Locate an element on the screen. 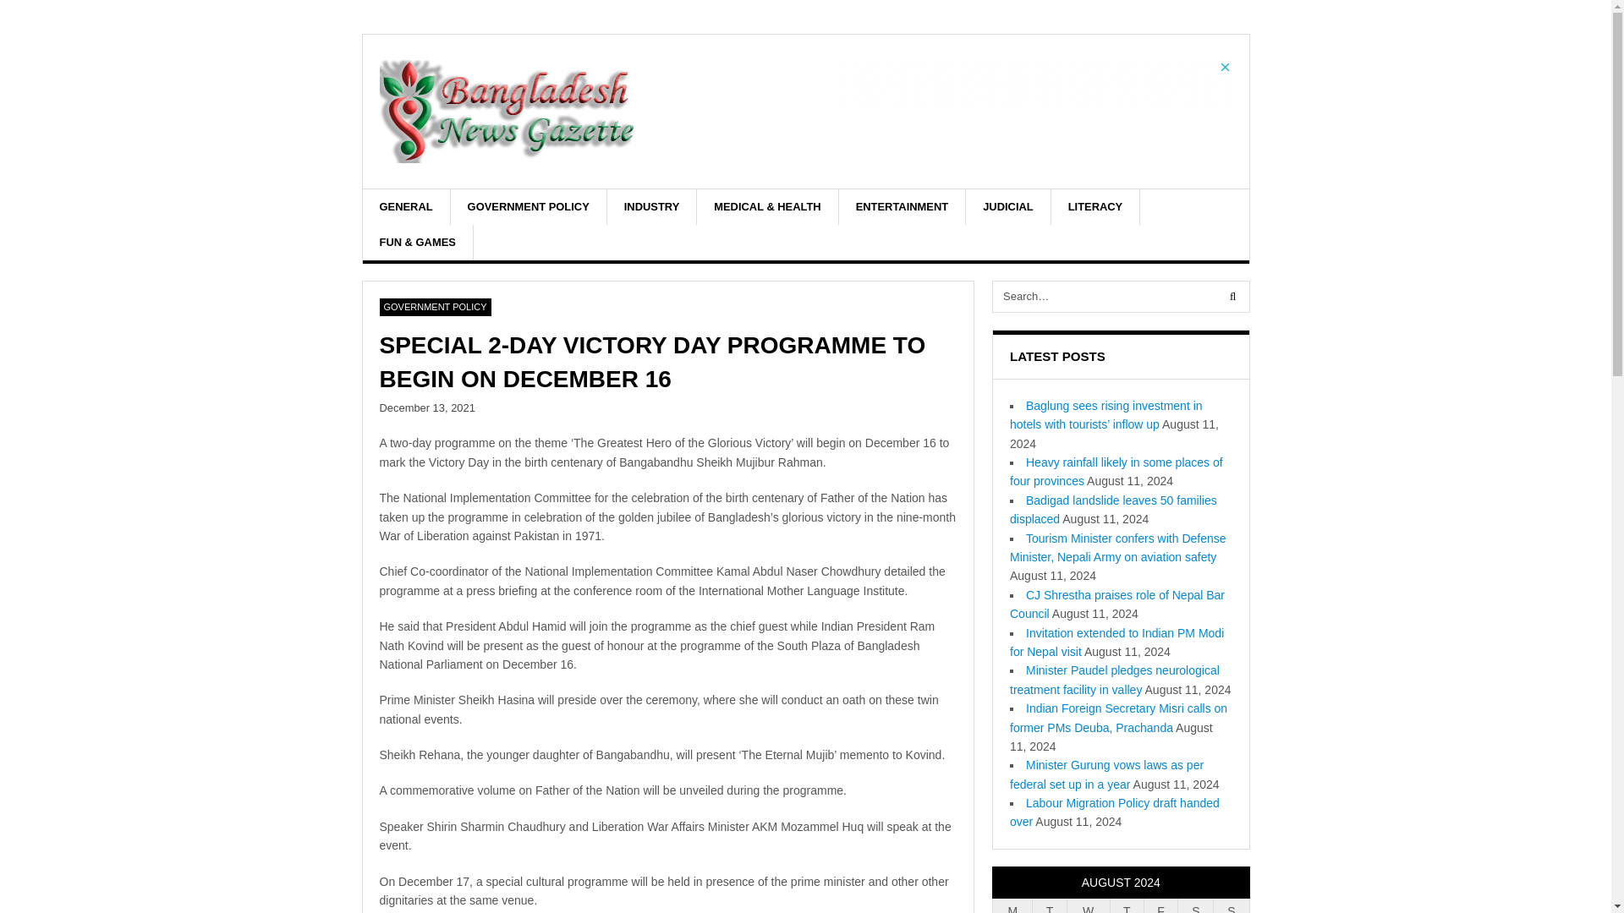 The height and width of the screenshot is (913, 1624). Minister Gurung vows laws as per federal set up in a year is located at coordinates (1106, 774).